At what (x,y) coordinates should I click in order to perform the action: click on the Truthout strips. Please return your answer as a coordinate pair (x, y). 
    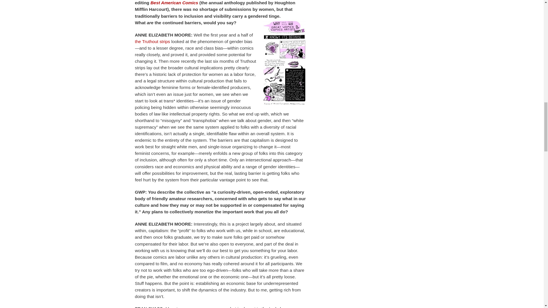
    Looking at the image, I should click on (152, 42).